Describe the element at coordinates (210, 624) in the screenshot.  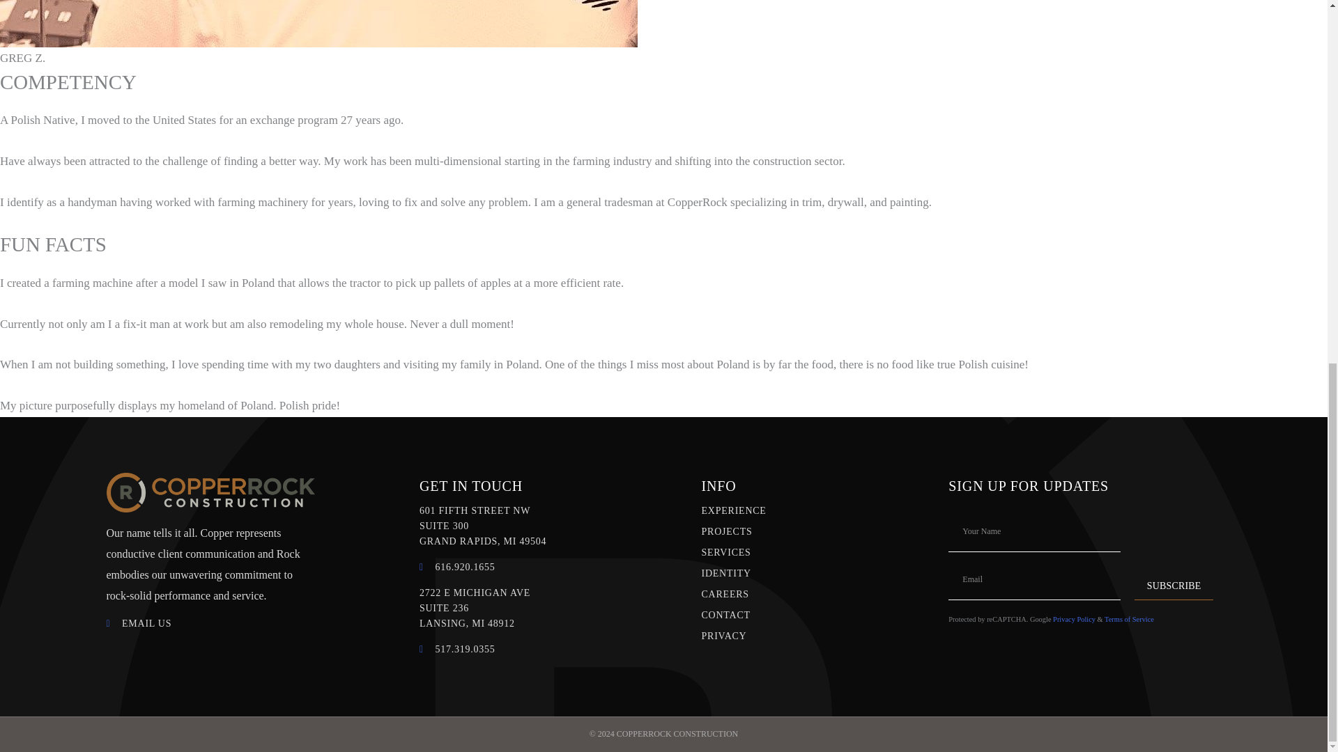
I see `EMAIL US` at that location.